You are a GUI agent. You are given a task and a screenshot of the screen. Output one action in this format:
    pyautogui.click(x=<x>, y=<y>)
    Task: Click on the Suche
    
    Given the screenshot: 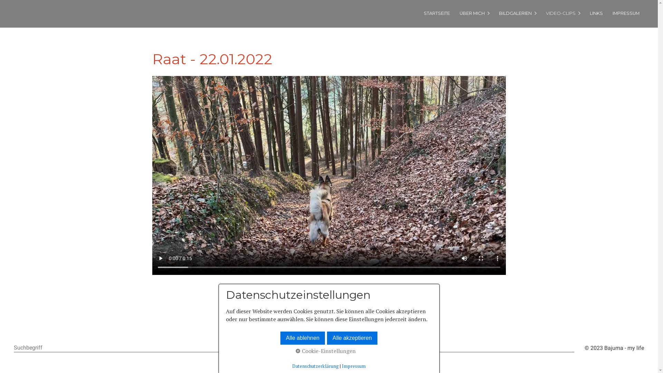 What is the action you would take?
    pyautogui.click(x=294, y=348)
    